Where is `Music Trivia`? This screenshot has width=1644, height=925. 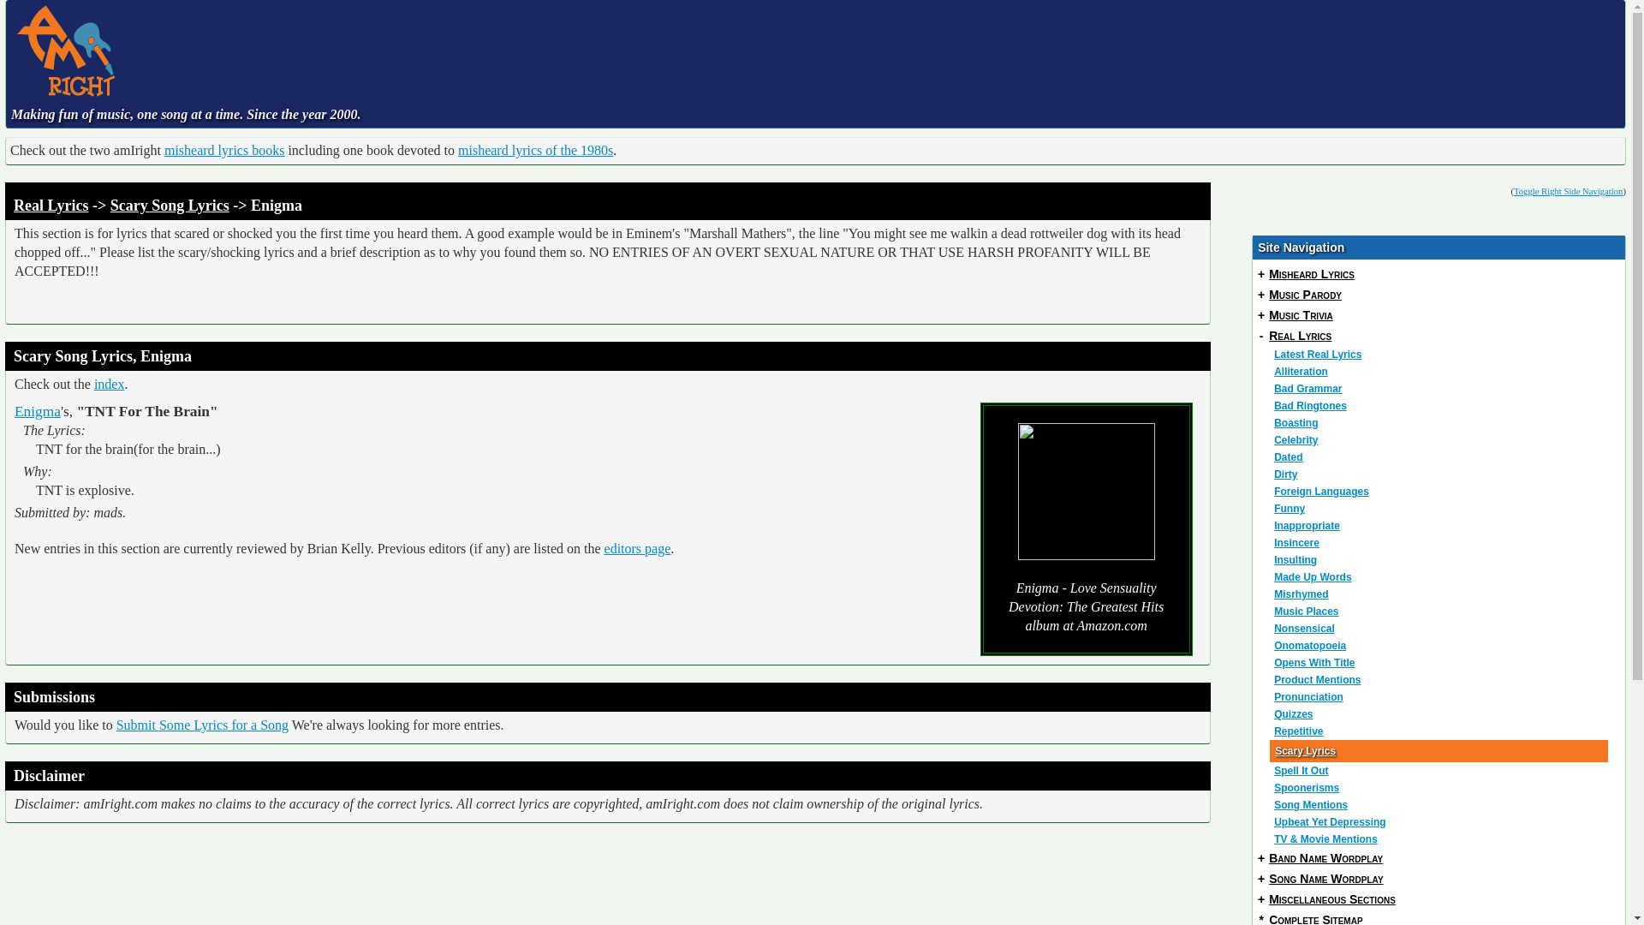 Music Trivia is located at coordinates (1301, 314).